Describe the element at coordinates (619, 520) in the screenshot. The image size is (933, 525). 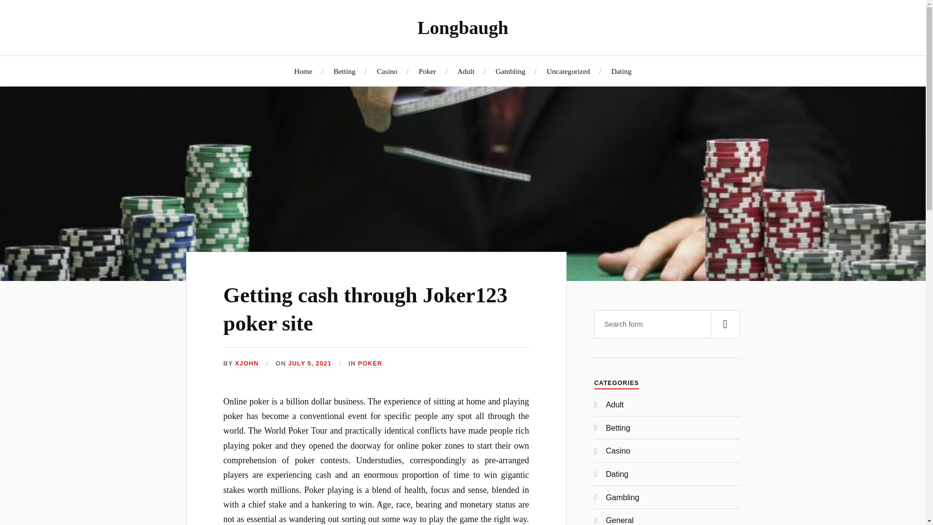
I see `General` at that location.